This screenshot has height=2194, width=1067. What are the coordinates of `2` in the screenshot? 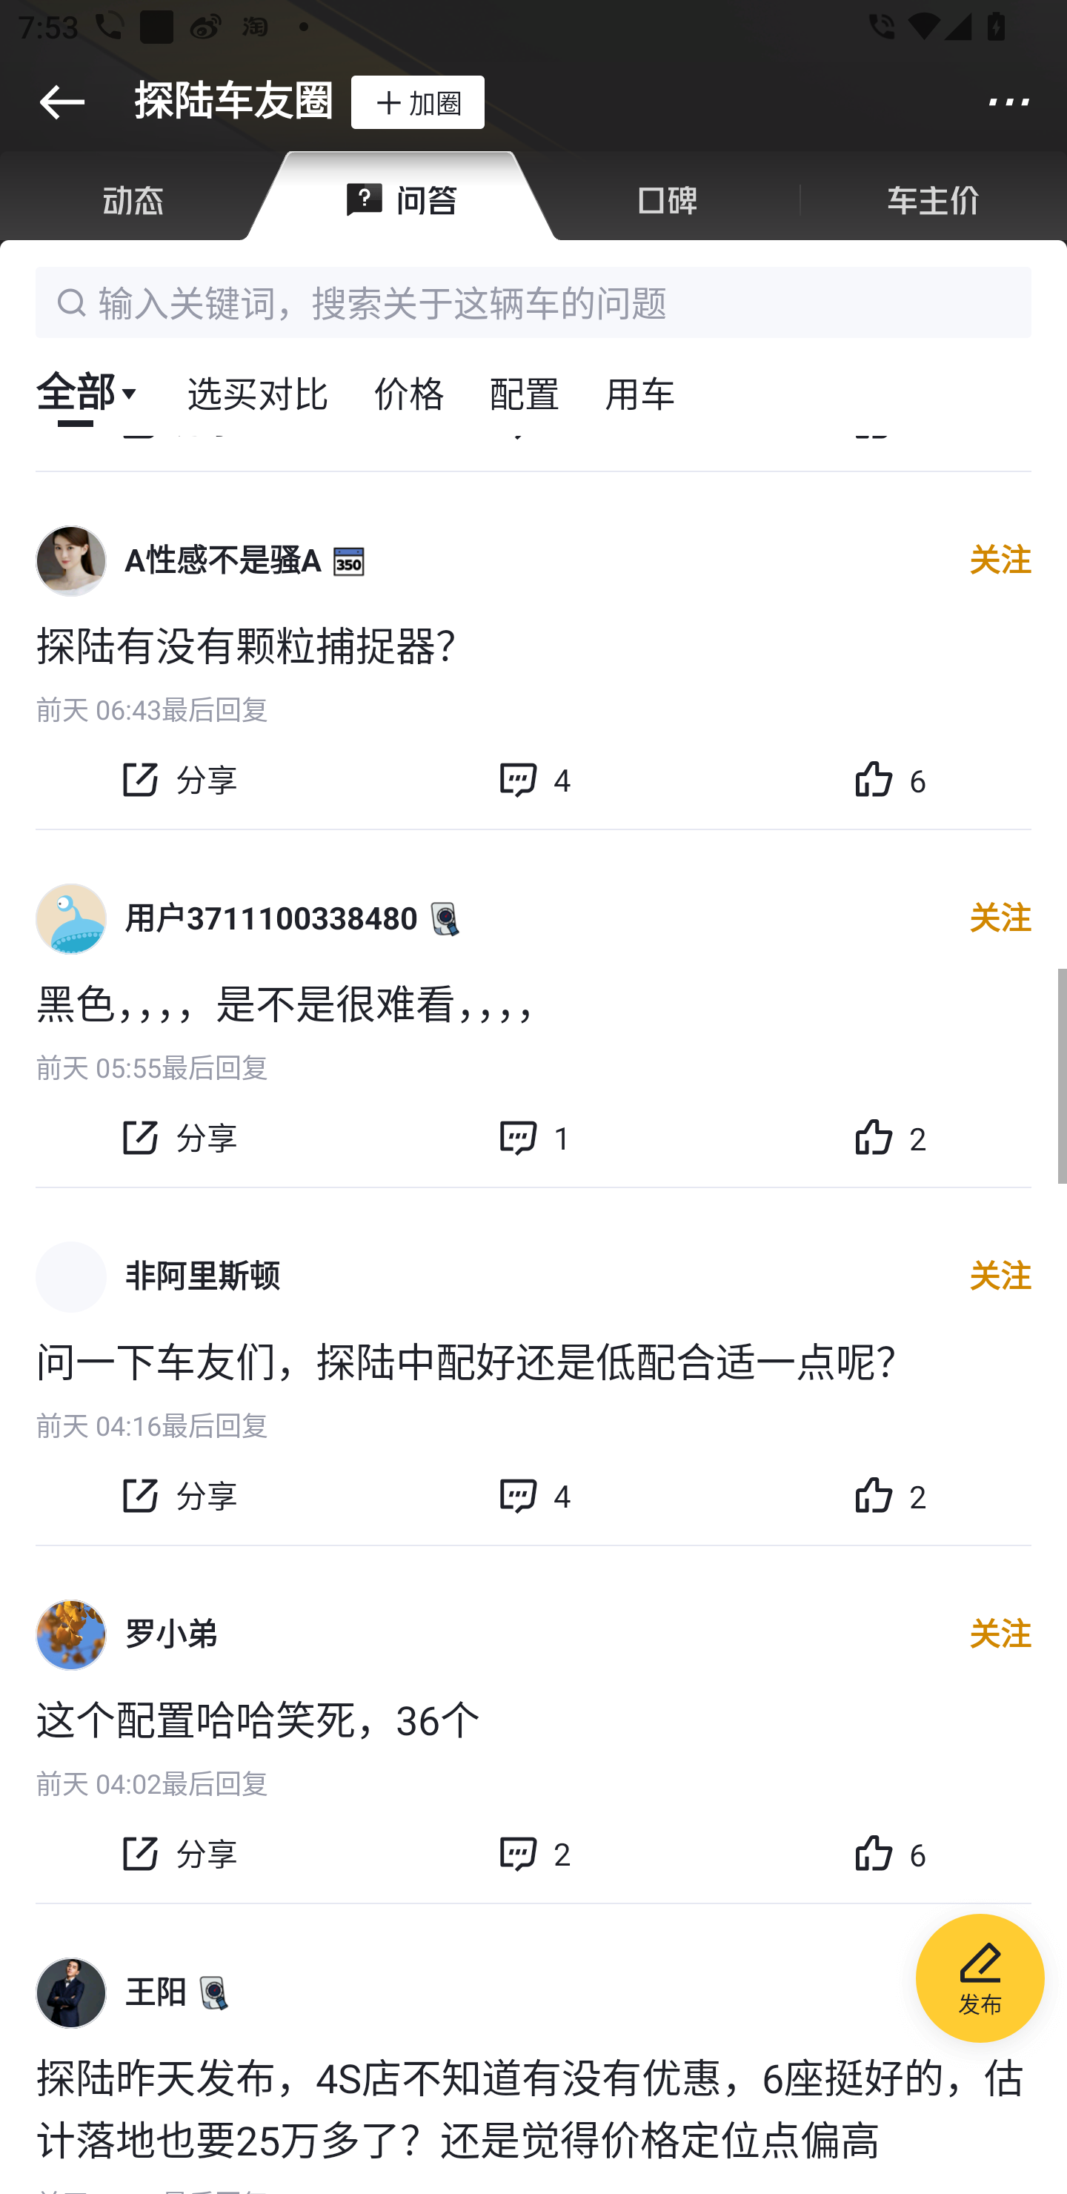 It's located at (889, 1137).